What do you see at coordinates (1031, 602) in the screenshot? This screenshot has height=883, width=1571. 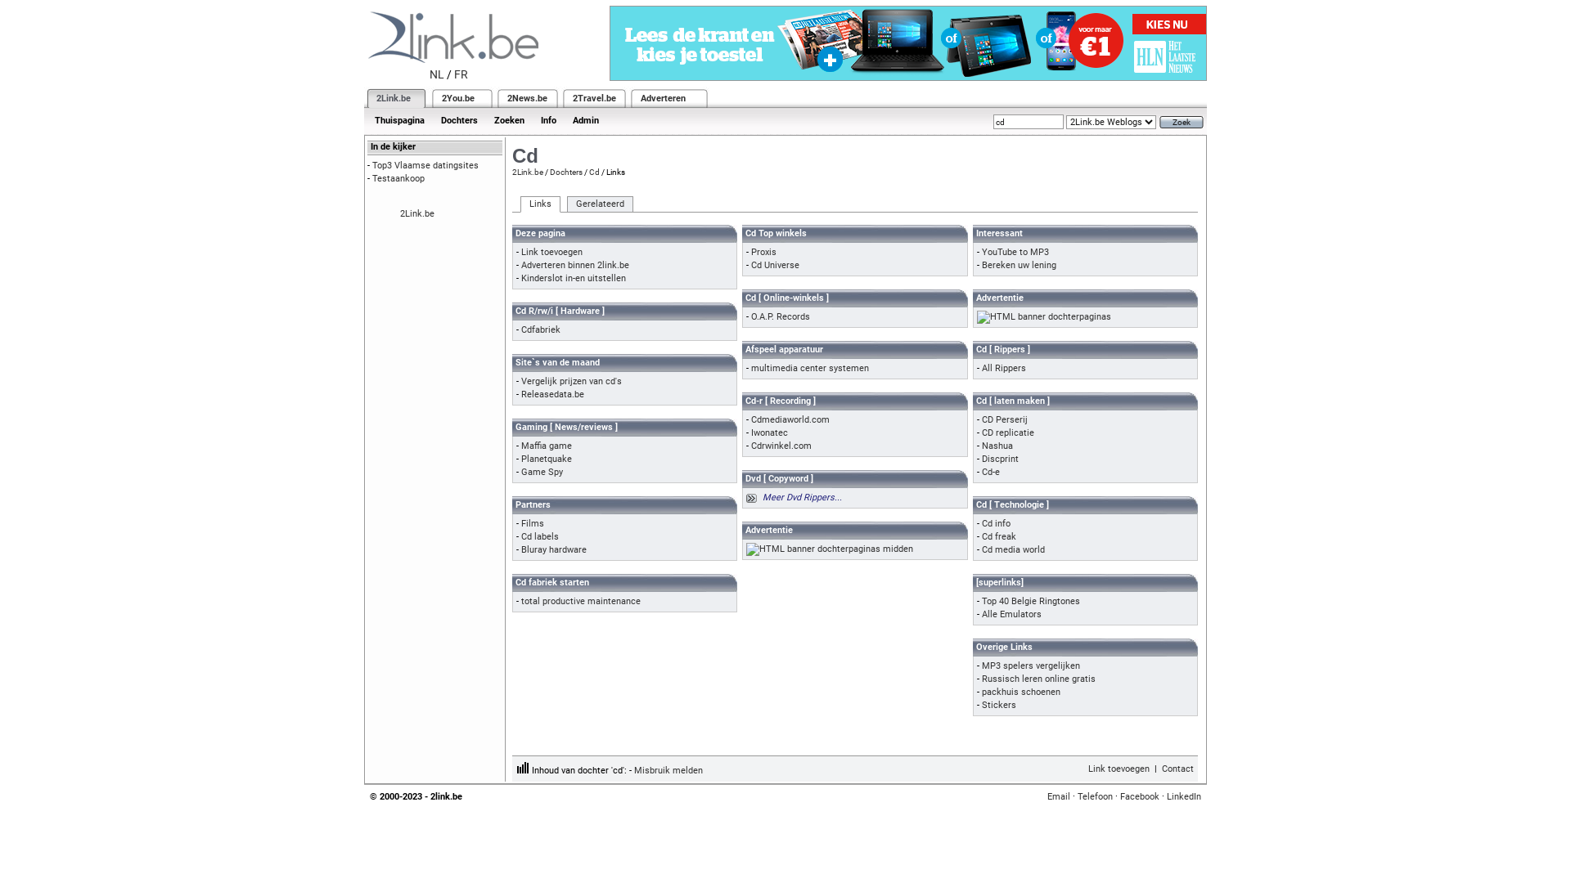 I see `Top 40 Belgie Ringtones` at bounding box center [1031, 602].